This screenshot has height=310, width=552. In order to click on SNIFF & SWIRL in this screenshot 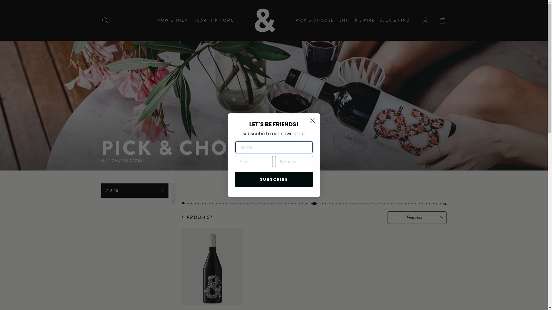, I will do `click(357, 21)`.